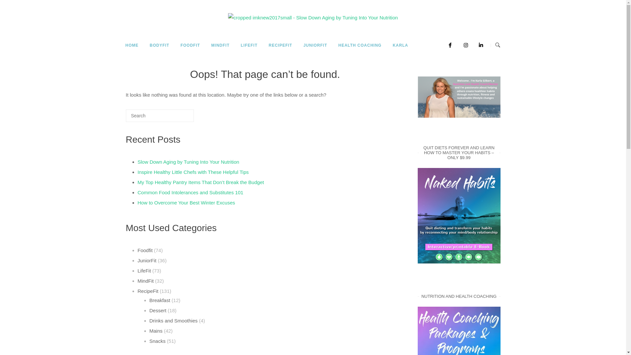  Describe the element at coordinates (313, 18) in the screenshot. I see `Home` at that location.